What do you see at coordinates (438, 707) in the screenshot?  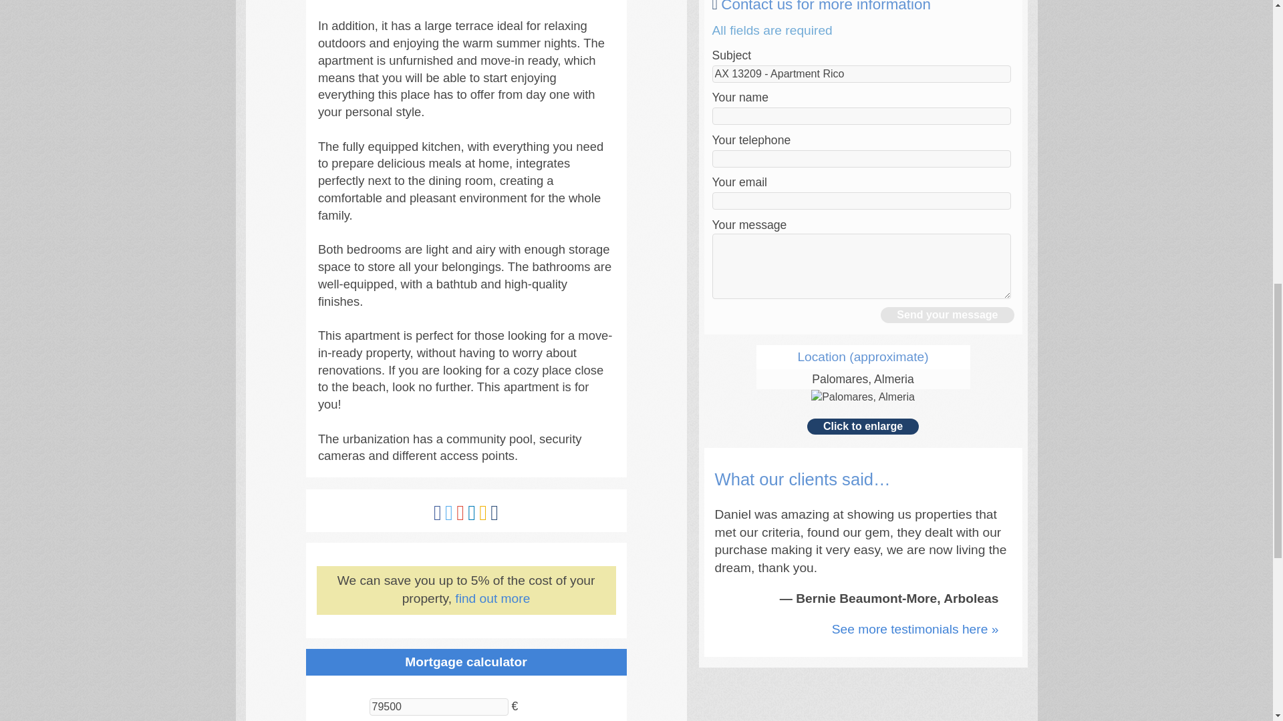 I see `79500` at bounding box center [438, 707].